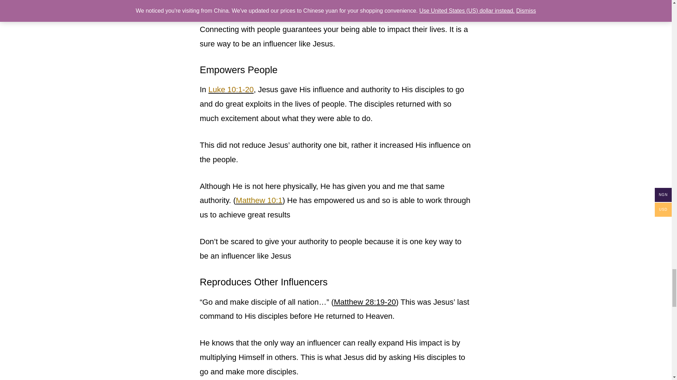 Image resolution: width=677 pixels, height=380 pixels. What do you see at coordinates (259, 201) in the screenshot?
I see `Matthew 10:1` at bounding box center [259, 201].